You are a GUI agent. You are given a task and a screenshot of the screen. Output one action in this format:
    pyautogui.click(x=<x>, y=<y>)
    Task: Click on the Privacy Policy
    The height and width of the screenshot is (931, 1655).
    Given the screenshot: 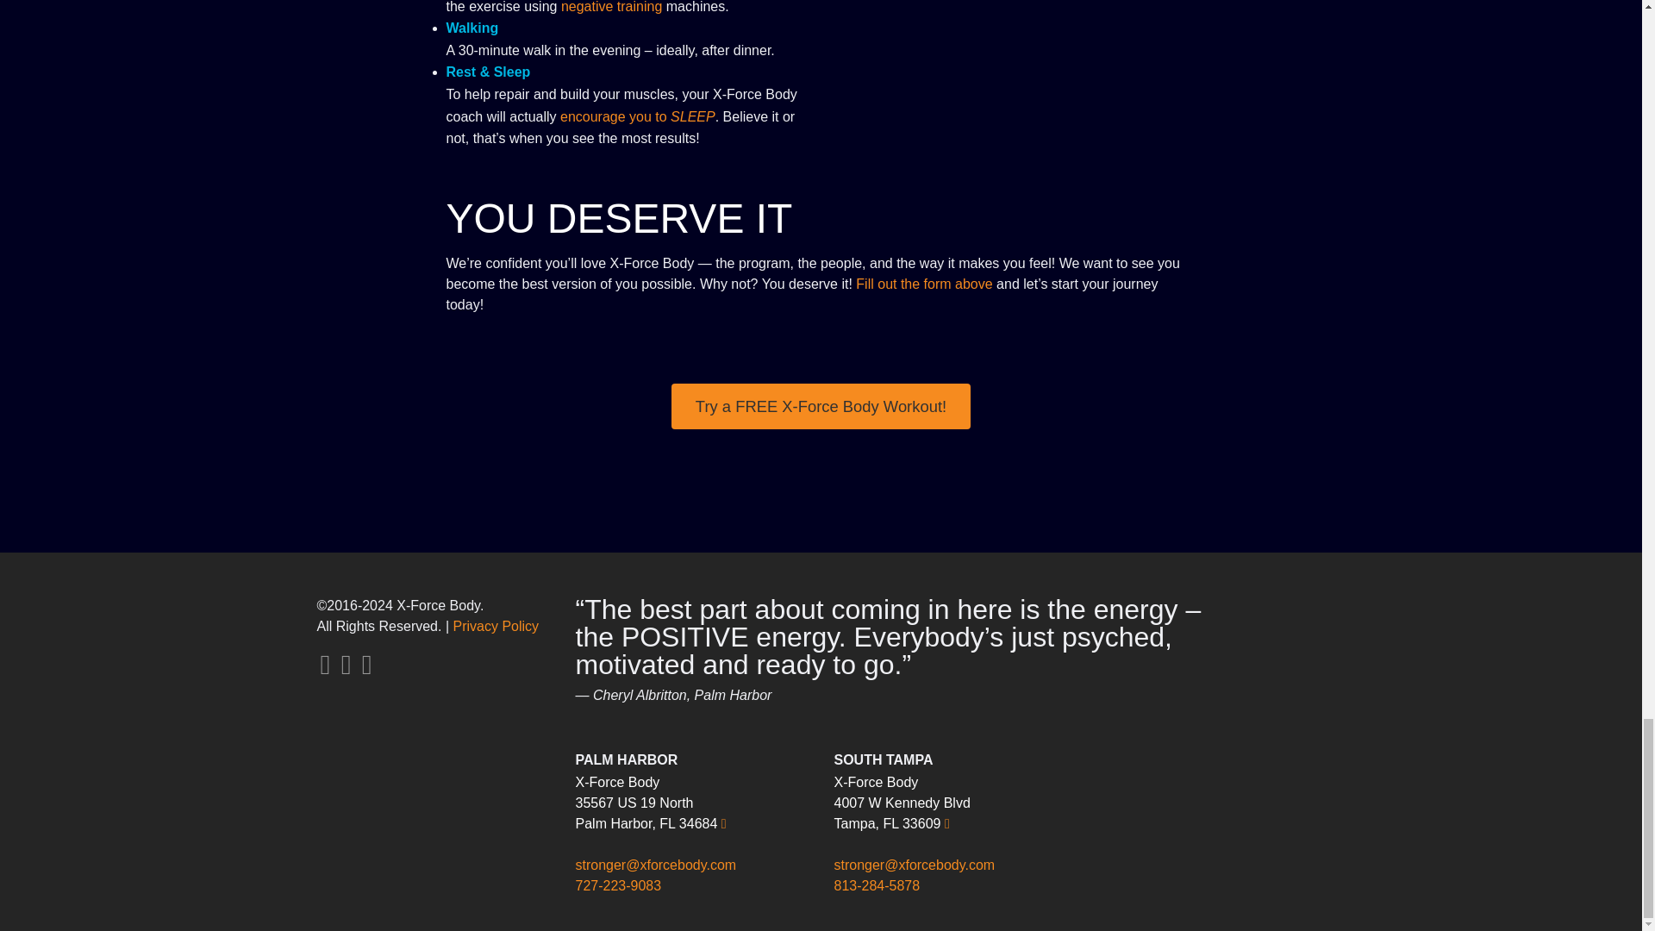 What is the action you would take?
    pyautogui.click(x=496, y=626)
    